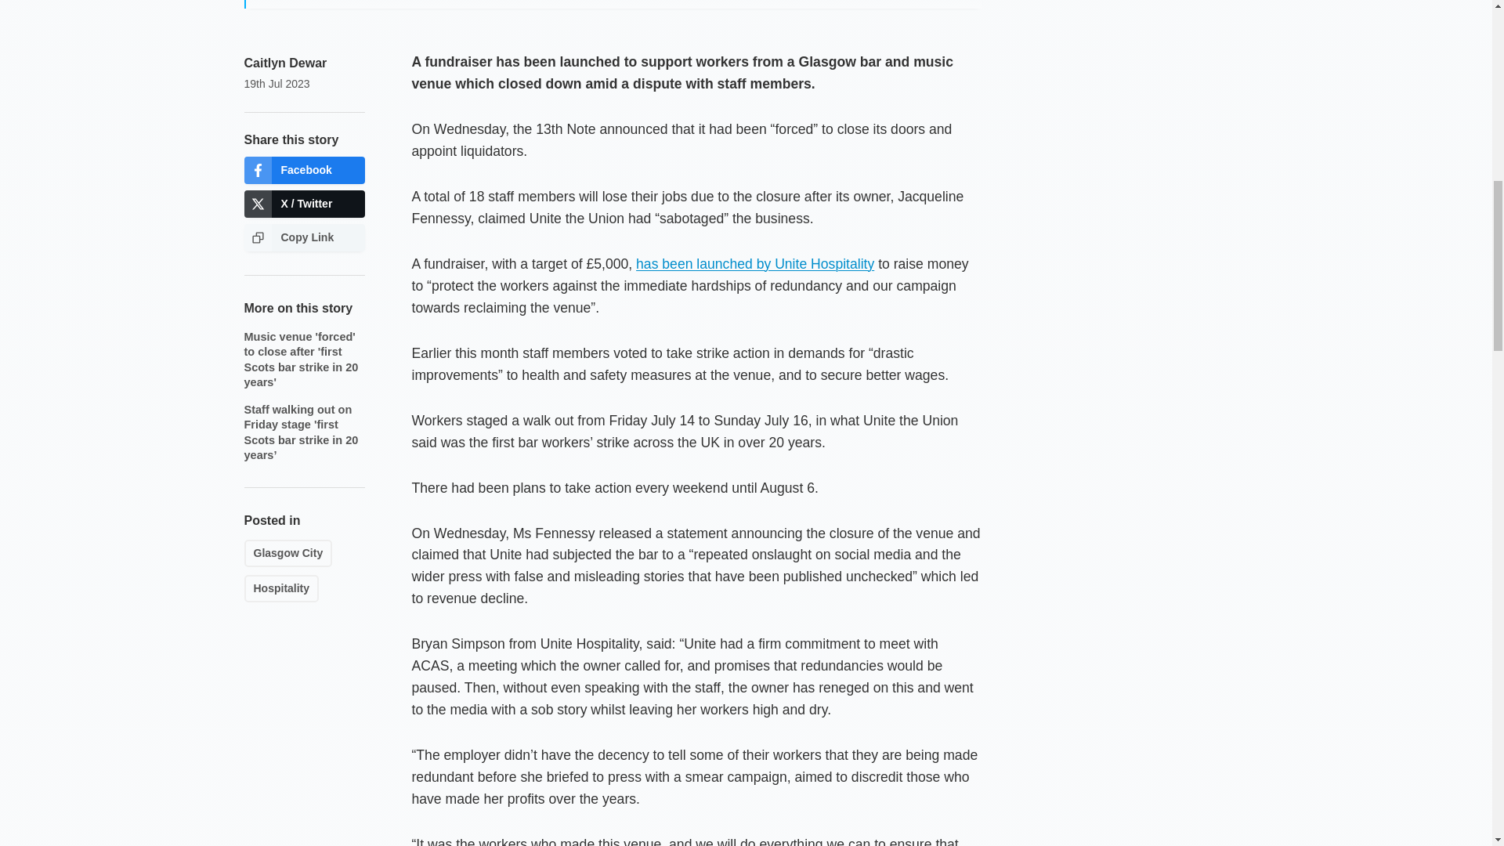  Describe the element at coordinates (285, 63) in the screenshot. I see `Caitlyn Dewar` at that location.